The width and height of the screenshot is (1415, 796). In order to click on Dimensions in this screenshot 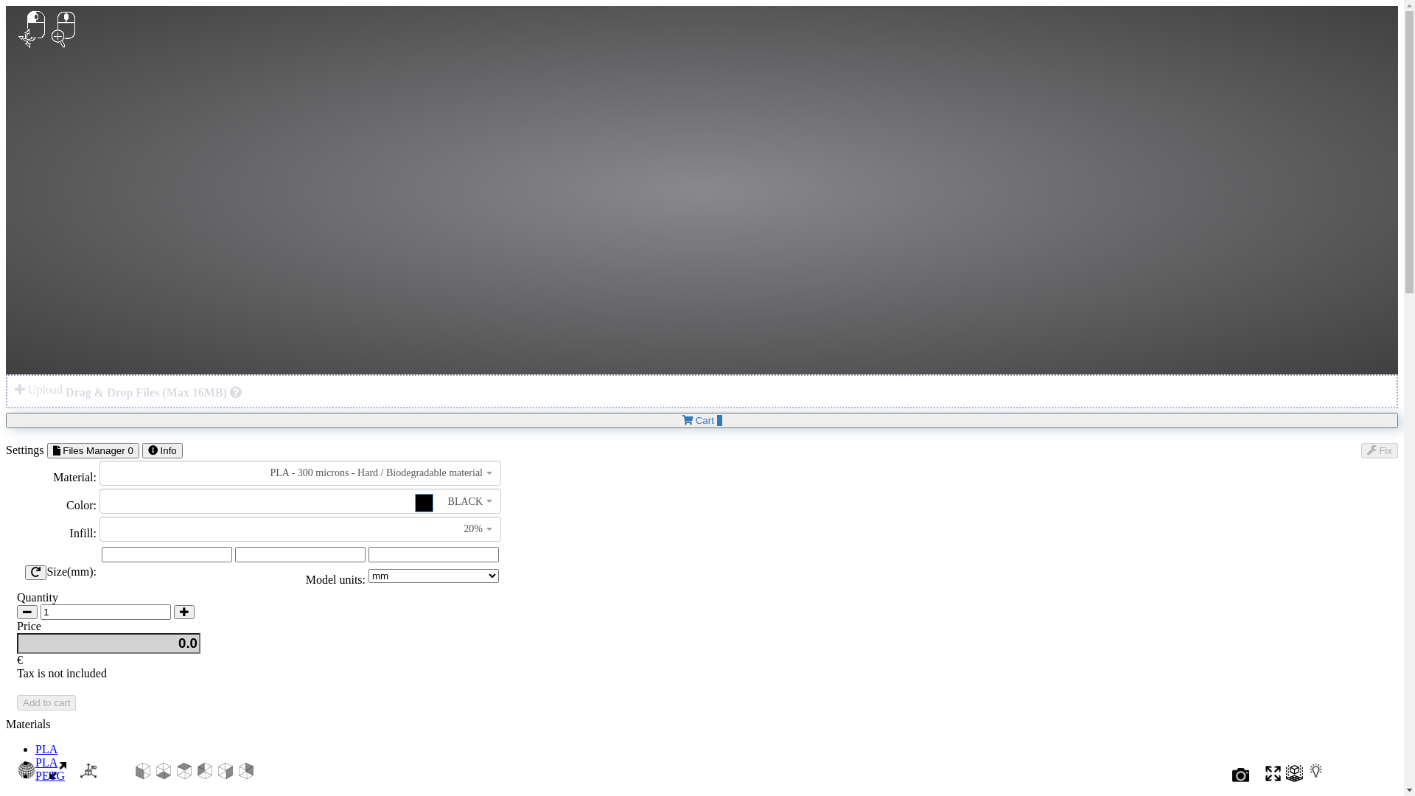, I will do `click(57, 775)`.